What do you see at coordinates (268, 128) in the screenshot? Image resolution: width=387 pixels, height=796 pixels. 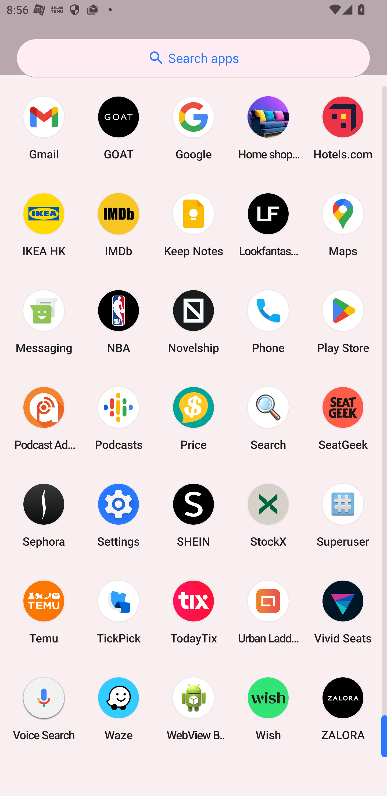 I see `Home shopping` at bounding box center [268, 128].